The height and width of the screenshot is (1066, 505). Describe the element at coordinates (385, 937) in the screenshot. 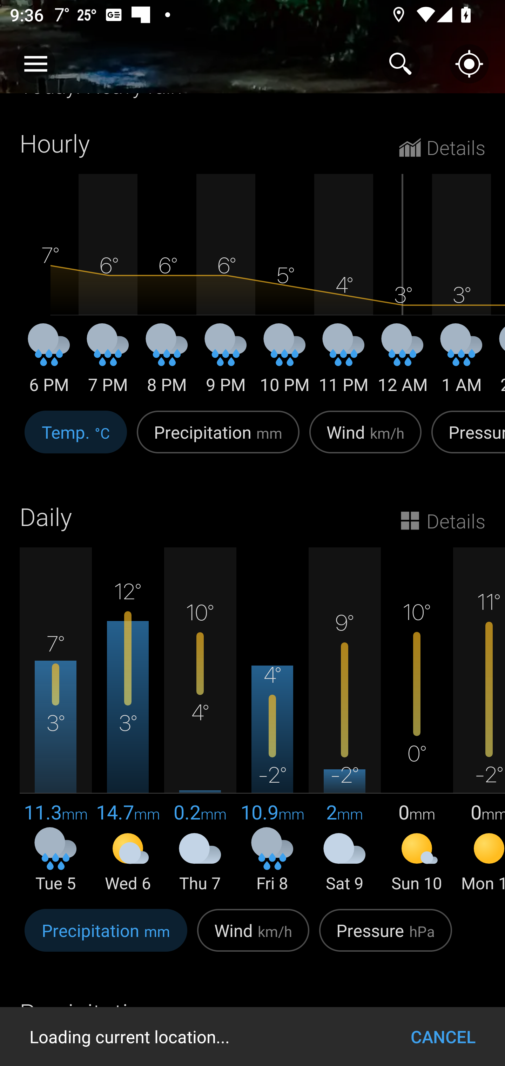

I see `Pressure hPa` at that location.